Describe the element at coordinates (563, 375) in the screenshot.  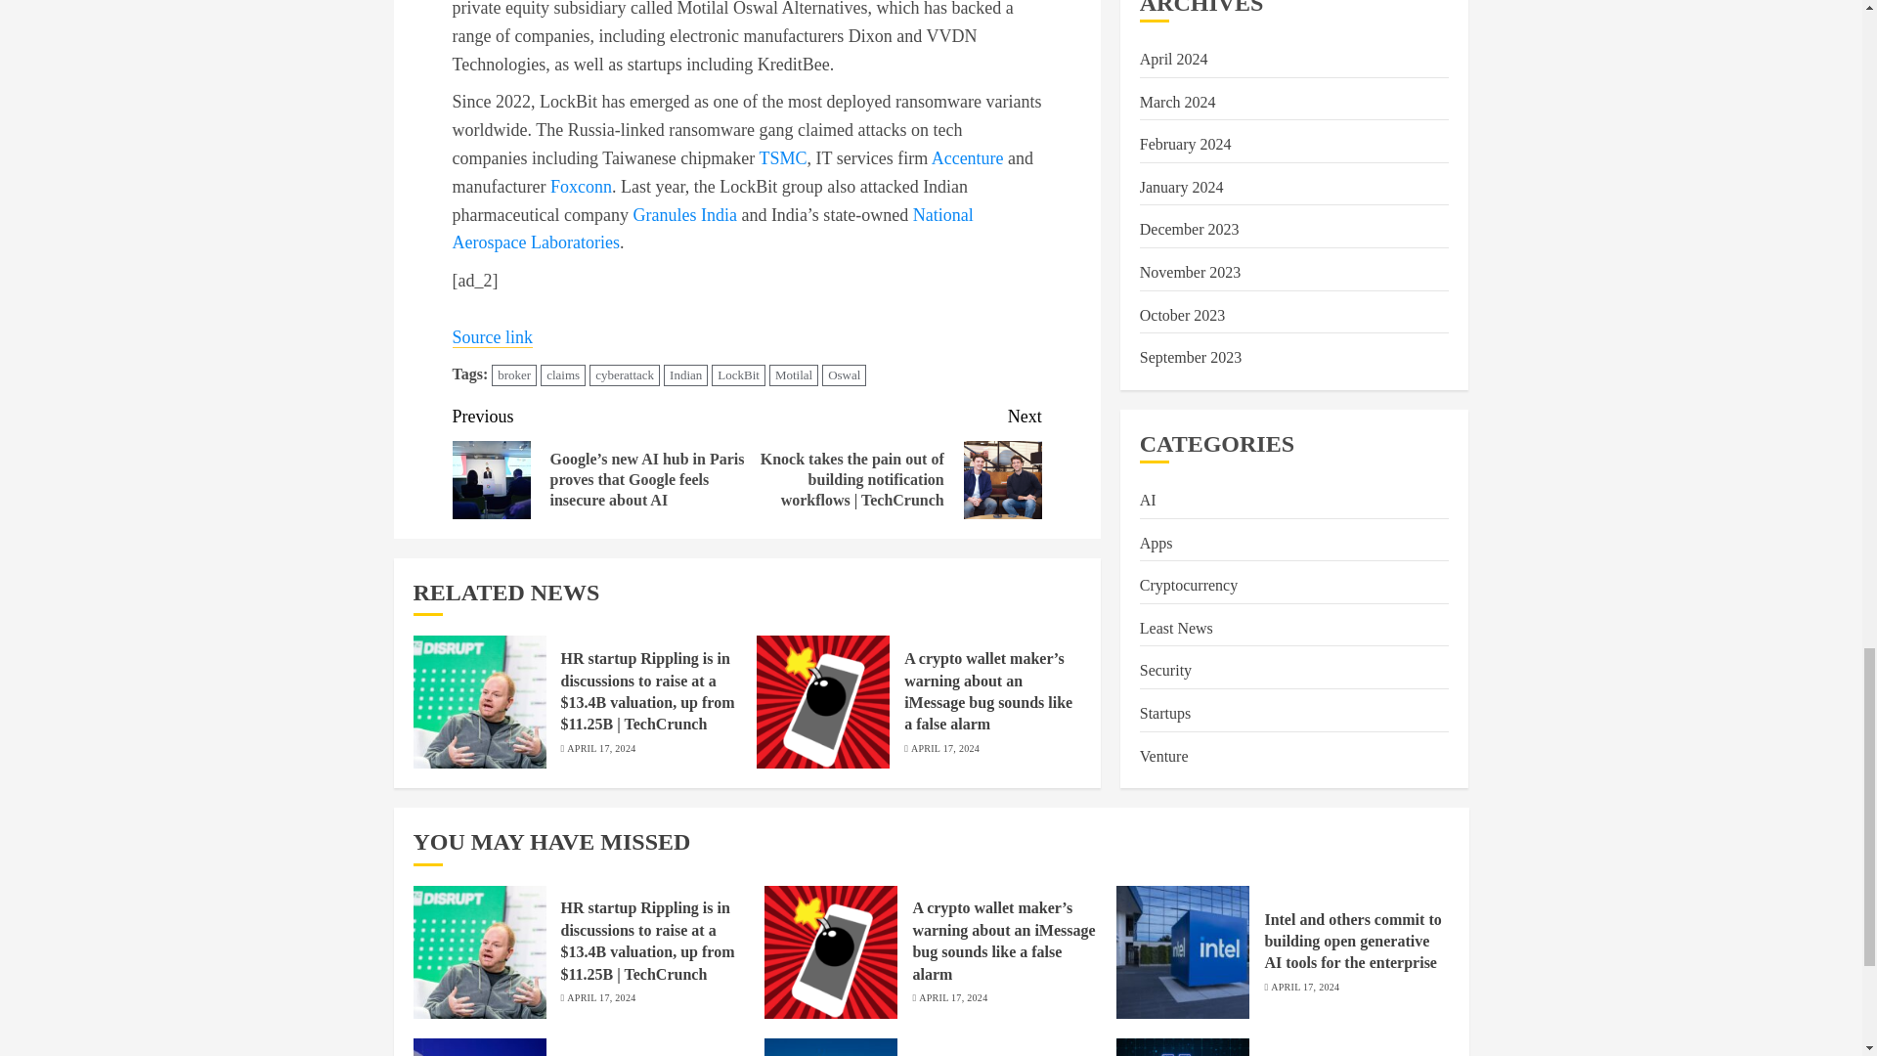
I see `claims` at that location.